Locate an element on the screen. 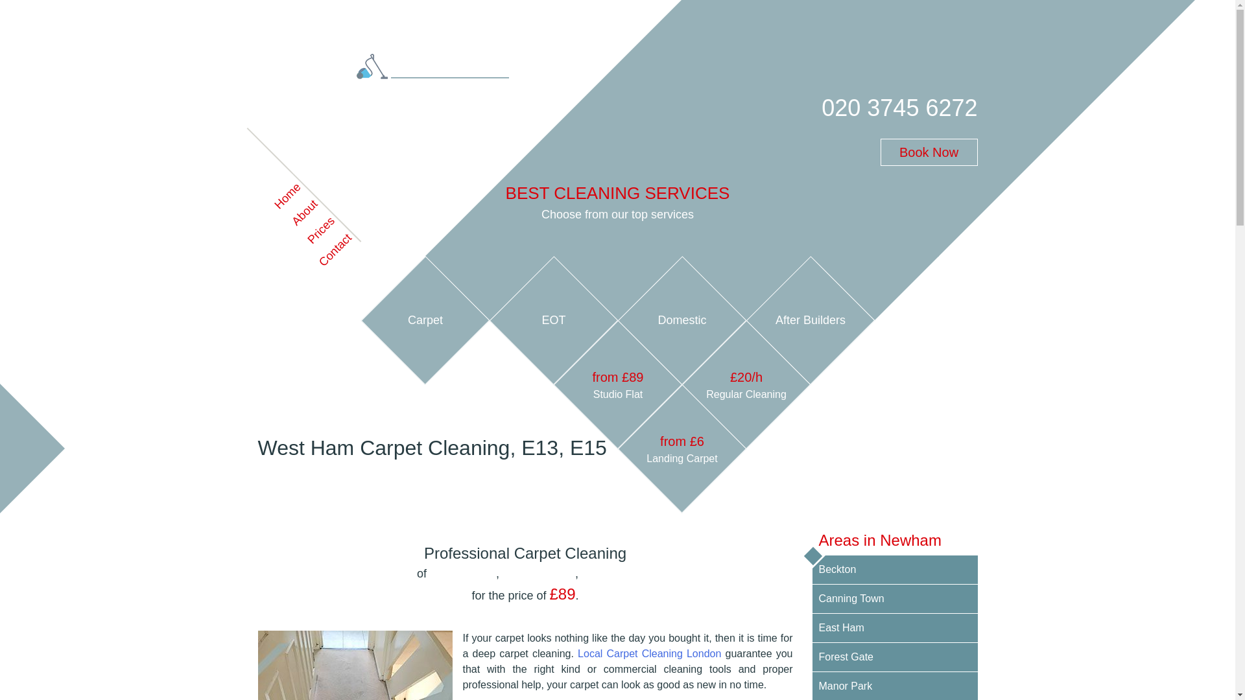  Book Now is located at coordinates (929, 152).